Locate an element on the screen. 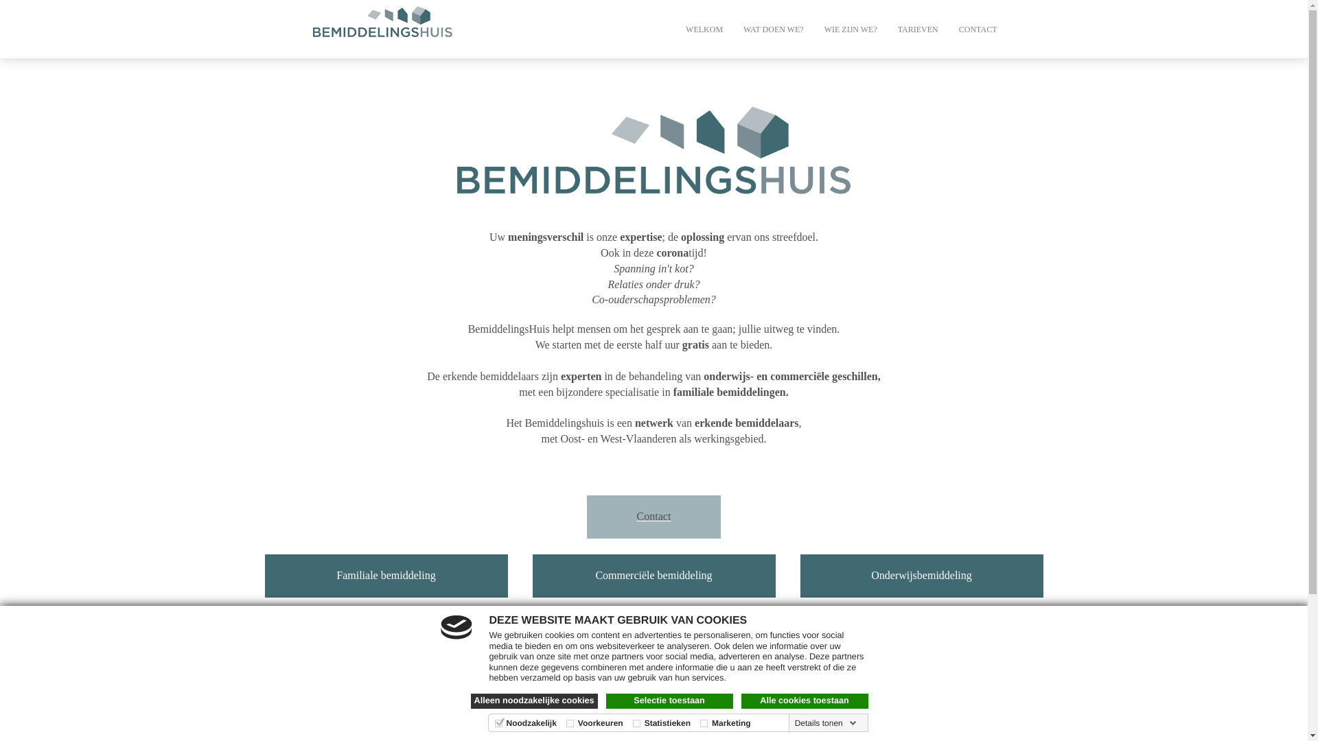 The height and width of the screenshot is (741, 1318). Contact is located at coordinates (654, 516).